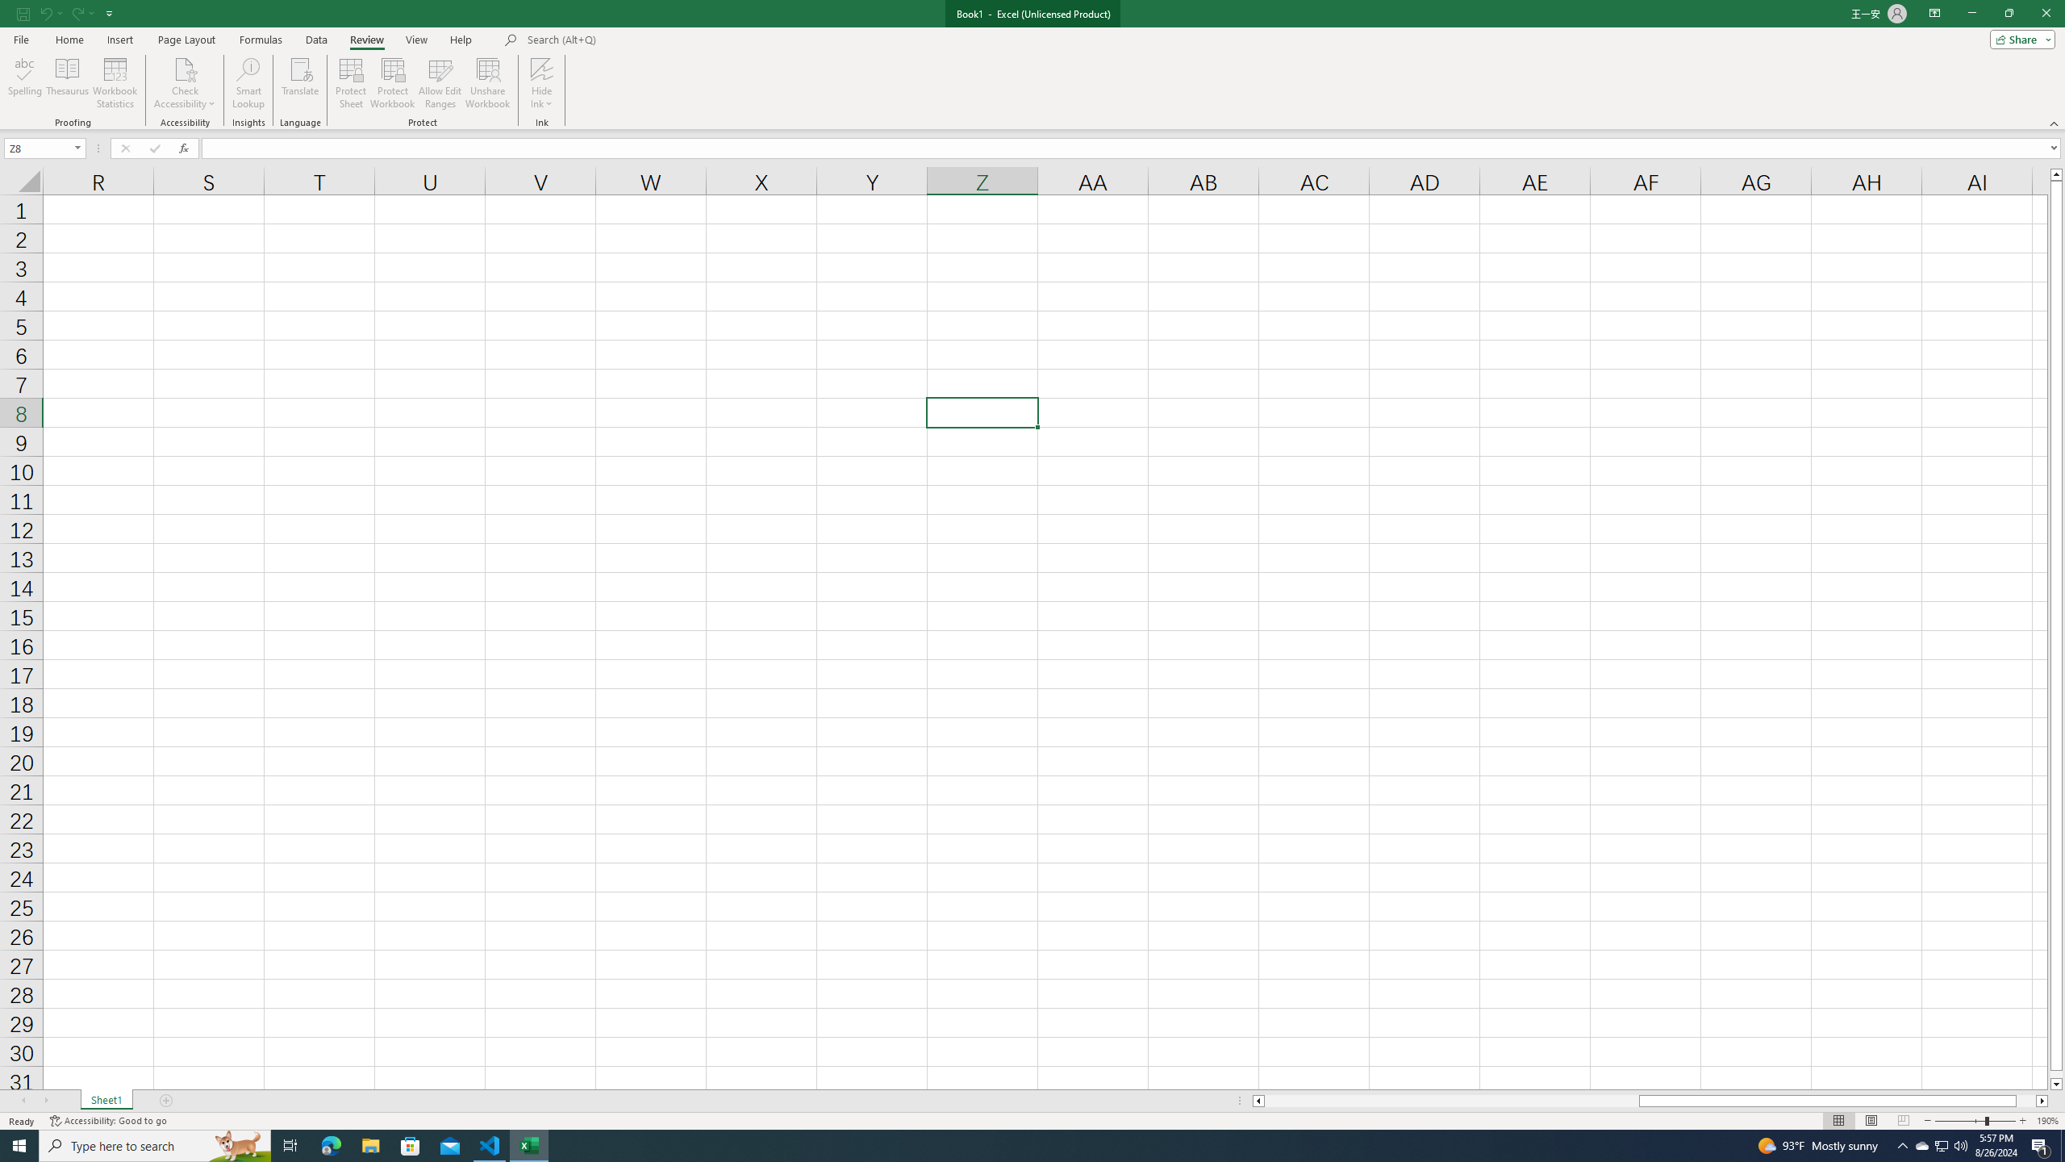 The width and height of the screenshot is (2065, 1162). Describe the element at coordinates (1934, 14) in the screenshot. I see `Ribbon Display Options` at that location.